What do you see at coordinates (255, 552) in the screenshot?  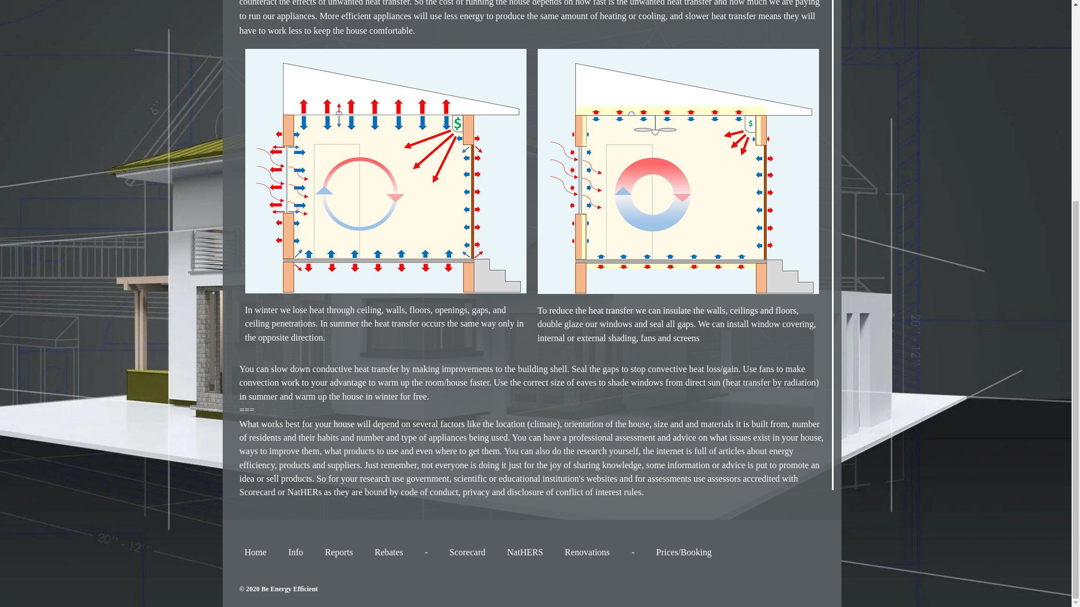 I see `Home` at bounding box center [255, 552].